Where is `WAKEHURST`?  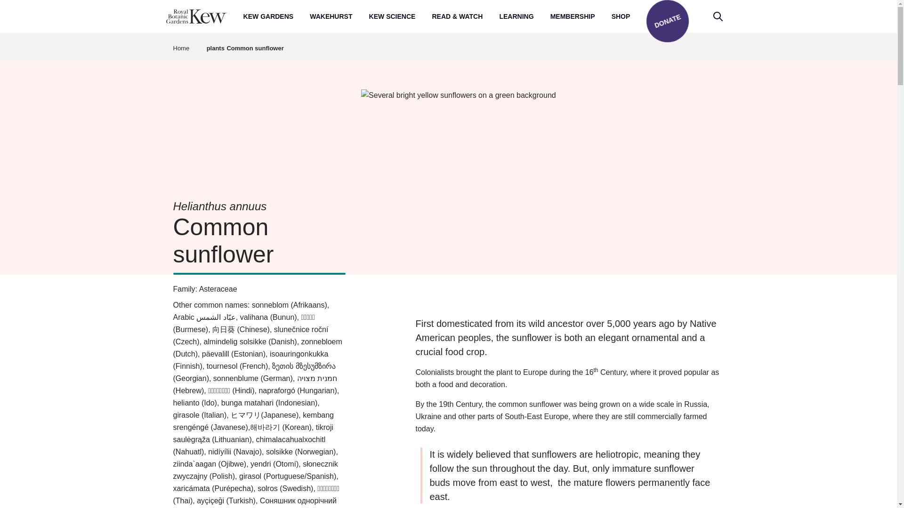
WAKEHURST is located at coordinates (331, 16).